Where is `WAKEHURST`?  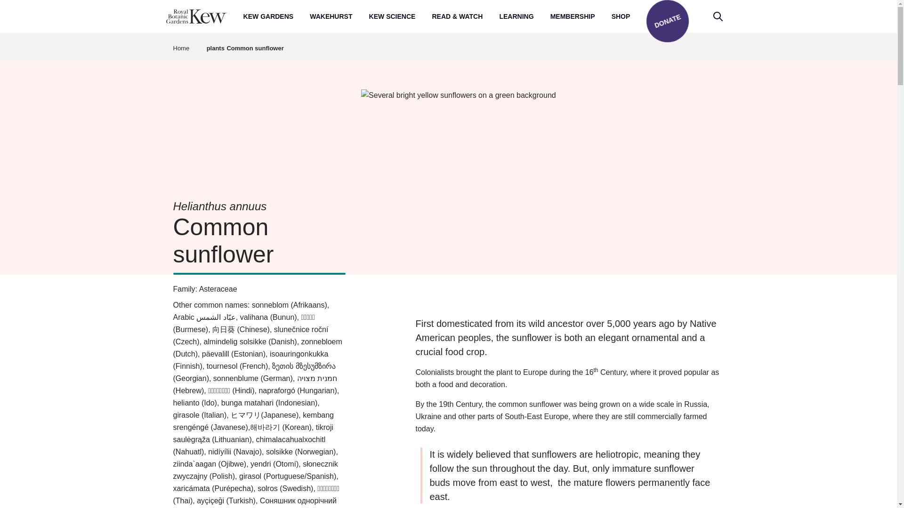
WAKEHURST is located at coordinates (331, 16).